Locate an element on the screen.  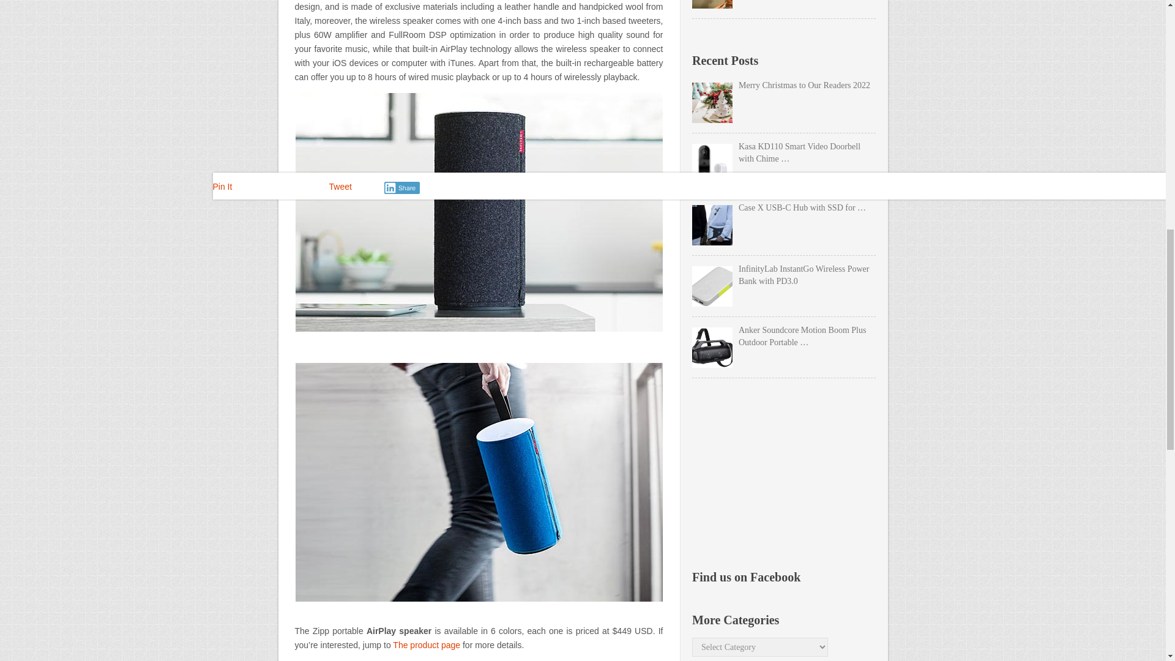
The product page is located at coordinates (426, 645).